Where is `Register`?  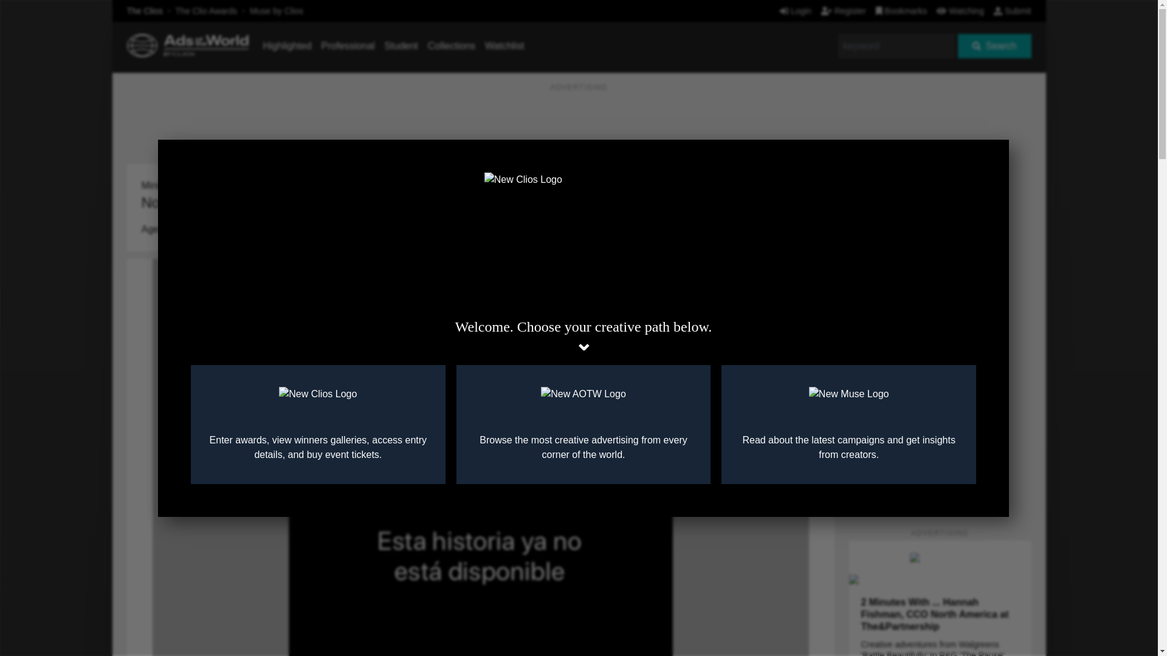 Register is located at coordinates (844, 10).